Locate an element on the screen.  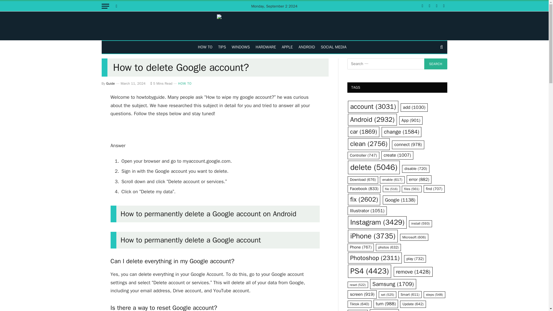
Switch to Dark Design - easier on eyes. is located at coordinates (116, 6).